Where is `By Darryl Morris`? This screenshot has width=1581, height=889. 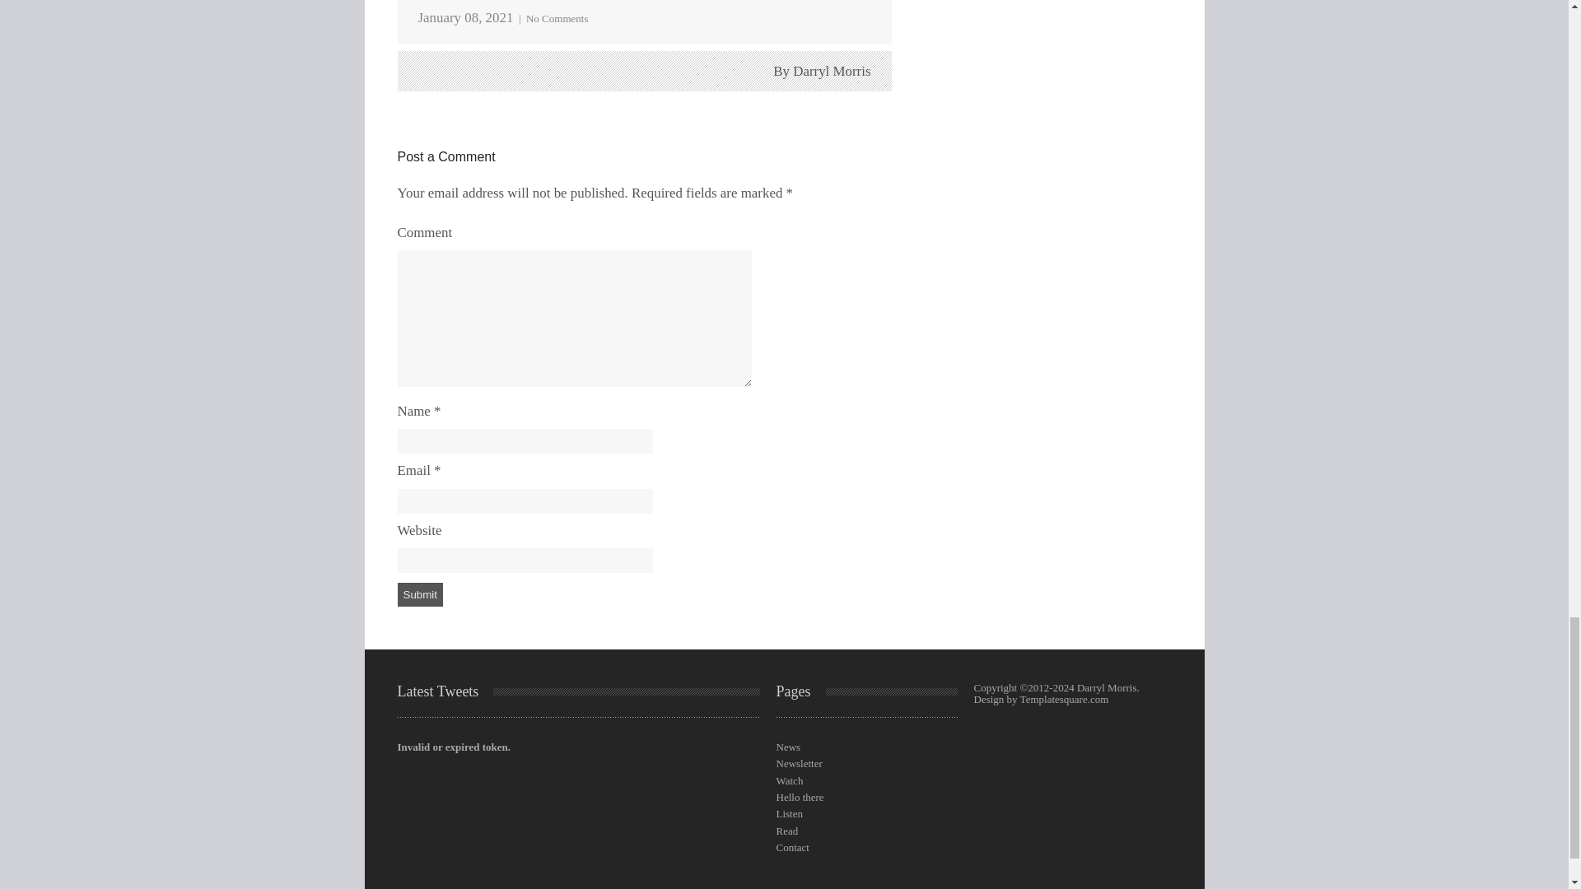
By Darryl Morris is located at coordinates (822, 71).